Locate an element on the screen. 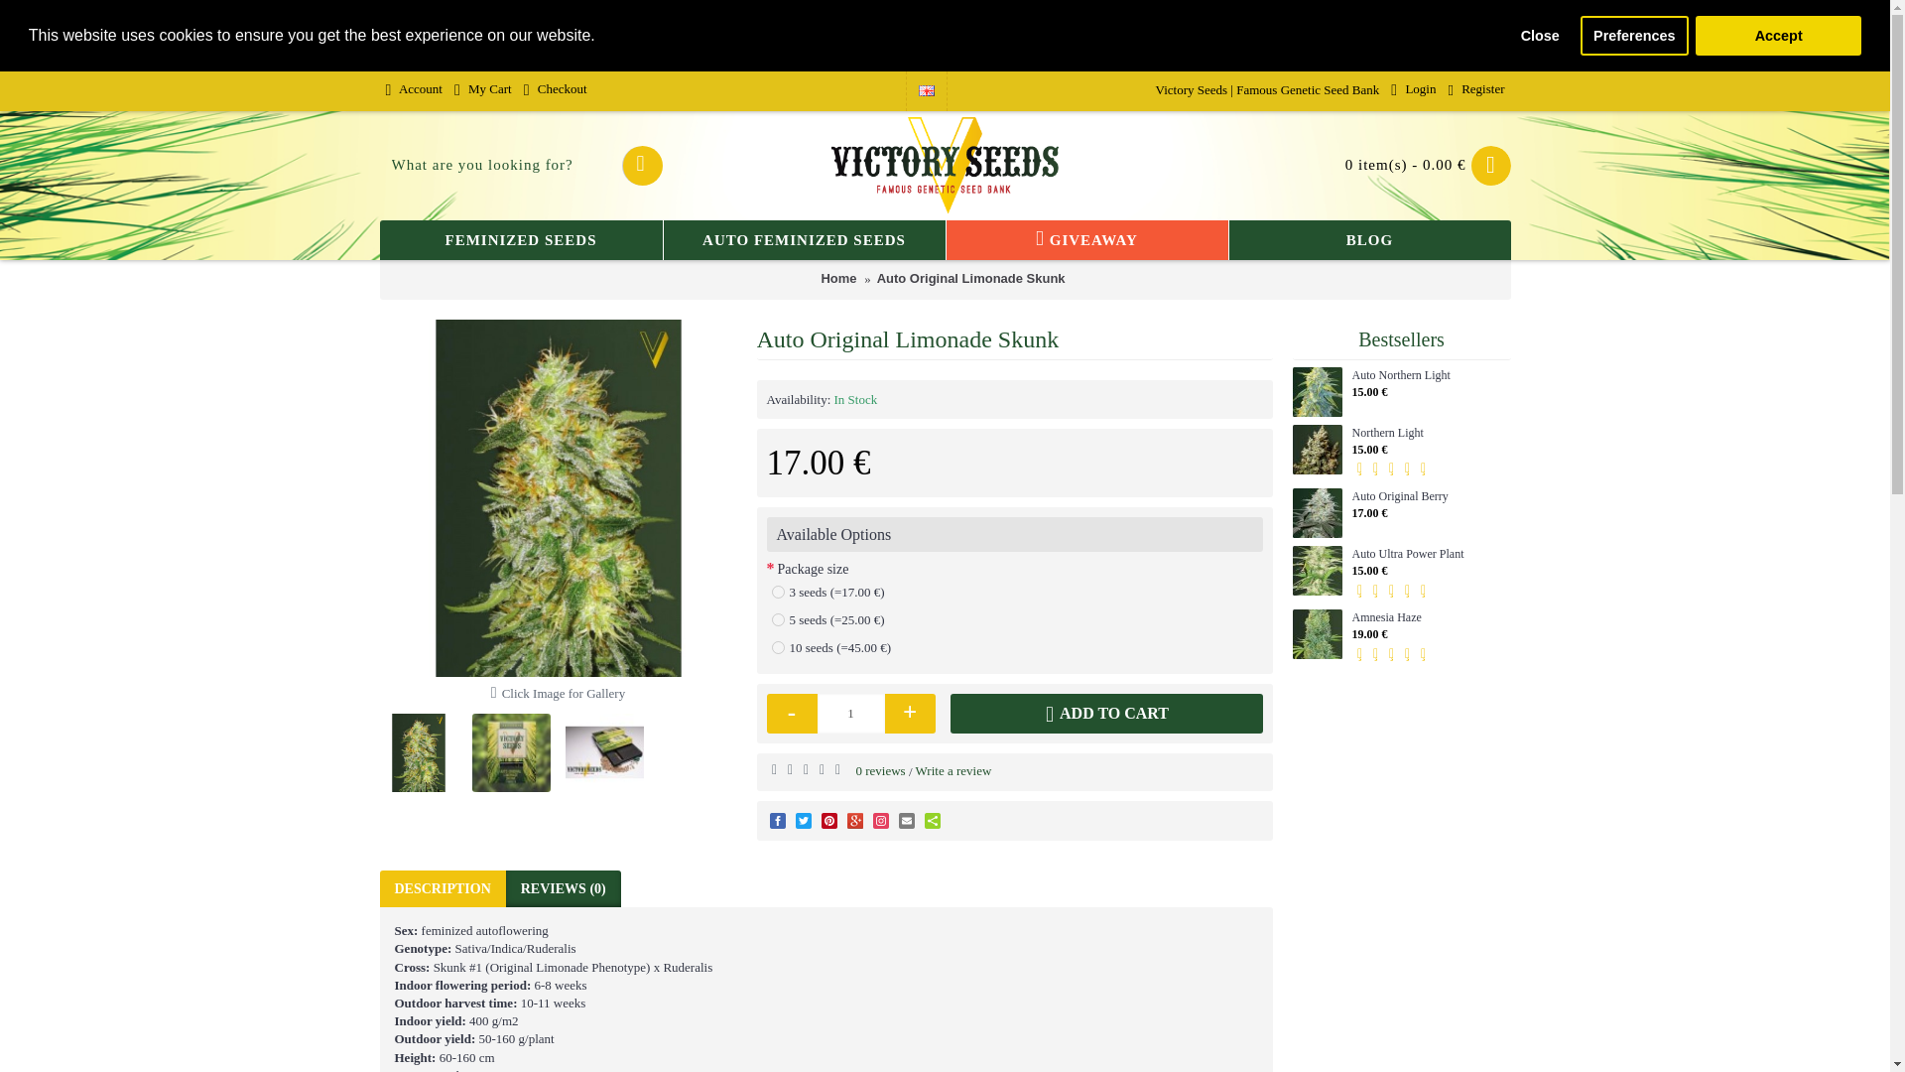  Northern Light is located at coordinates (1316, 449).